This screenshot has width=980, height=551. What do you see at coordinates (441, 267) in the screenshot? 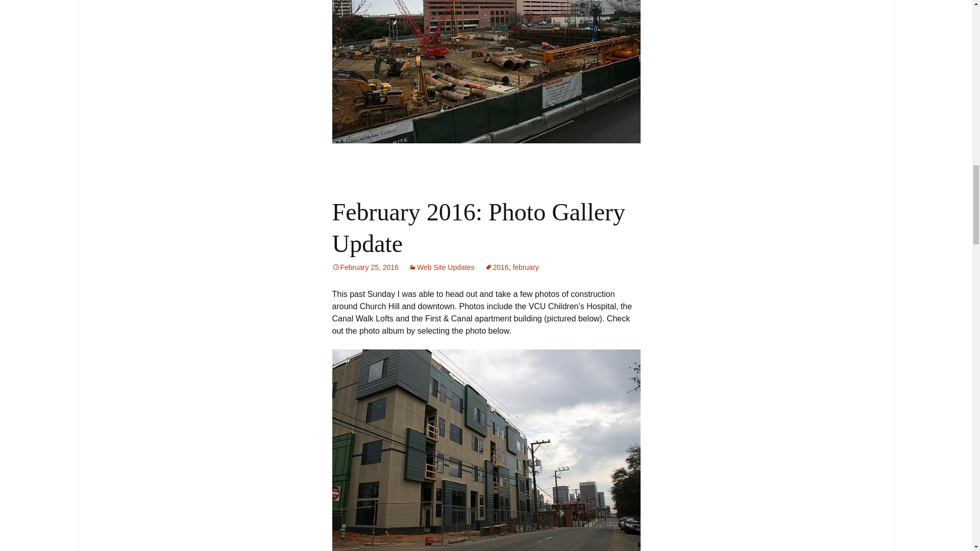
I see `Web Site Updates` at bounding box center [441, 267].